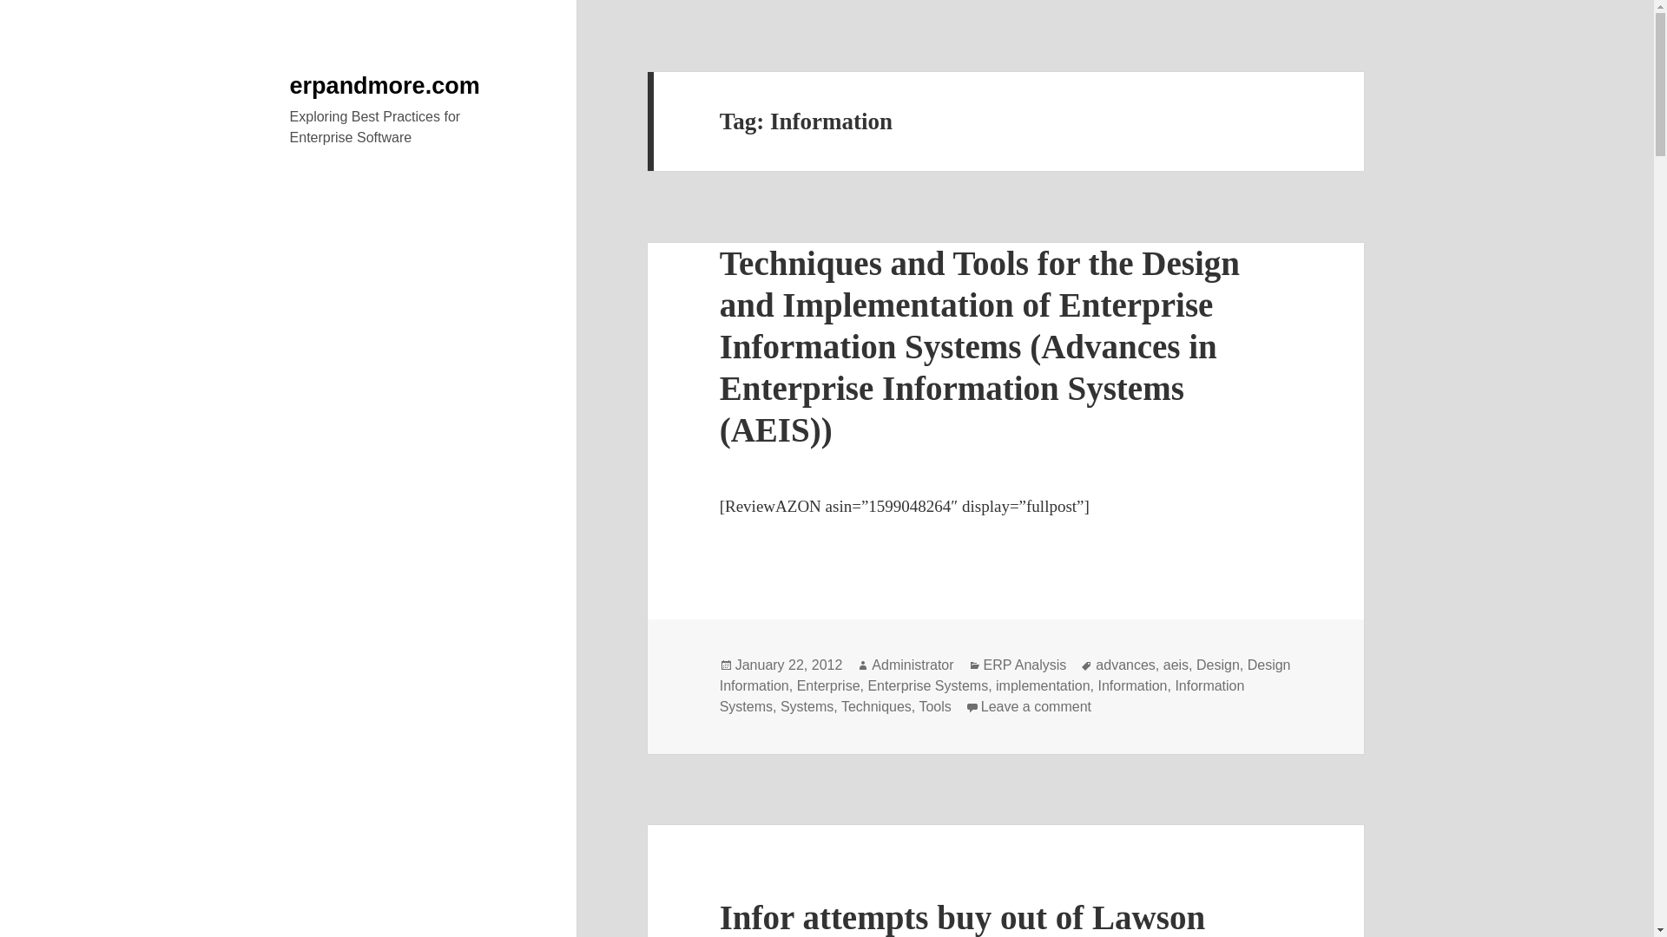 This screenshot has height=937, width=1667. What do you see at coordinates (1042, 685) in the screenshot?
I see `implementation` at bounding box center [1042, 685].